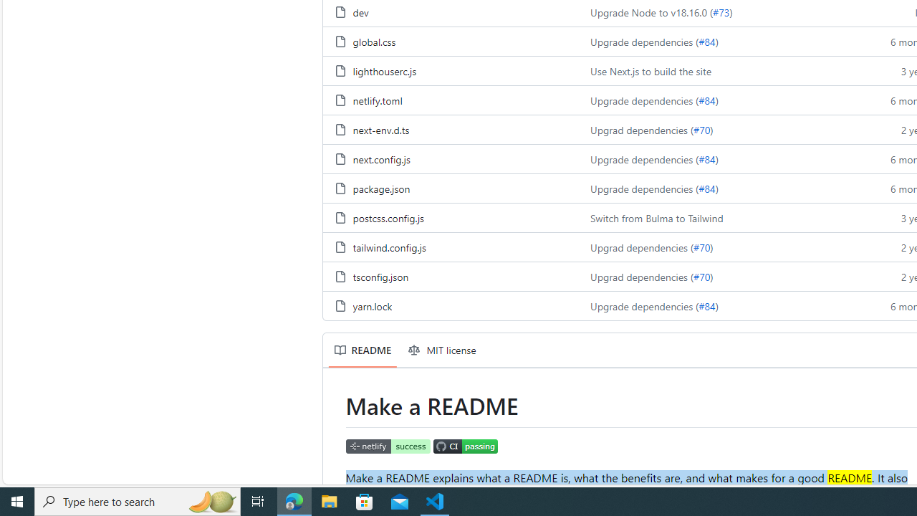  Describe the element at coordinates (451, 70) in the screenshot. I see `lighthouserc.js, (File)` at that location.